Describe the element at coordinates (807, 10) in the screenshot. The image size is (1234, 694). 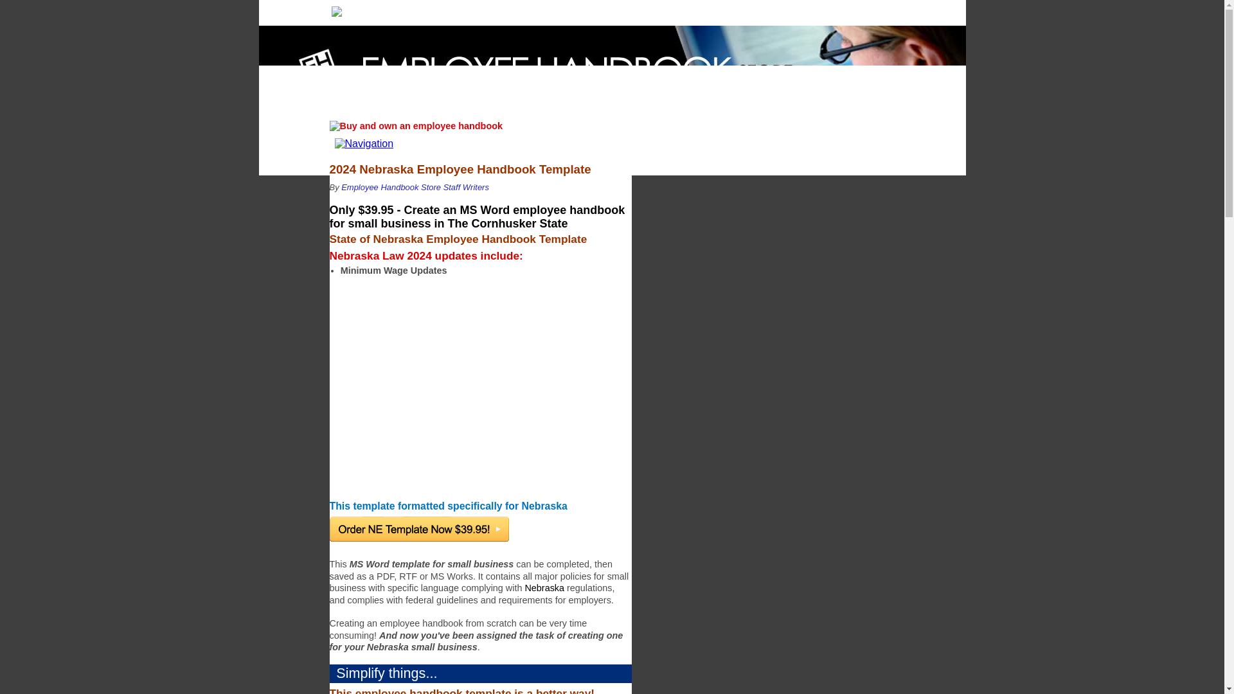
I see `Employee Breaks Policy` at that location.